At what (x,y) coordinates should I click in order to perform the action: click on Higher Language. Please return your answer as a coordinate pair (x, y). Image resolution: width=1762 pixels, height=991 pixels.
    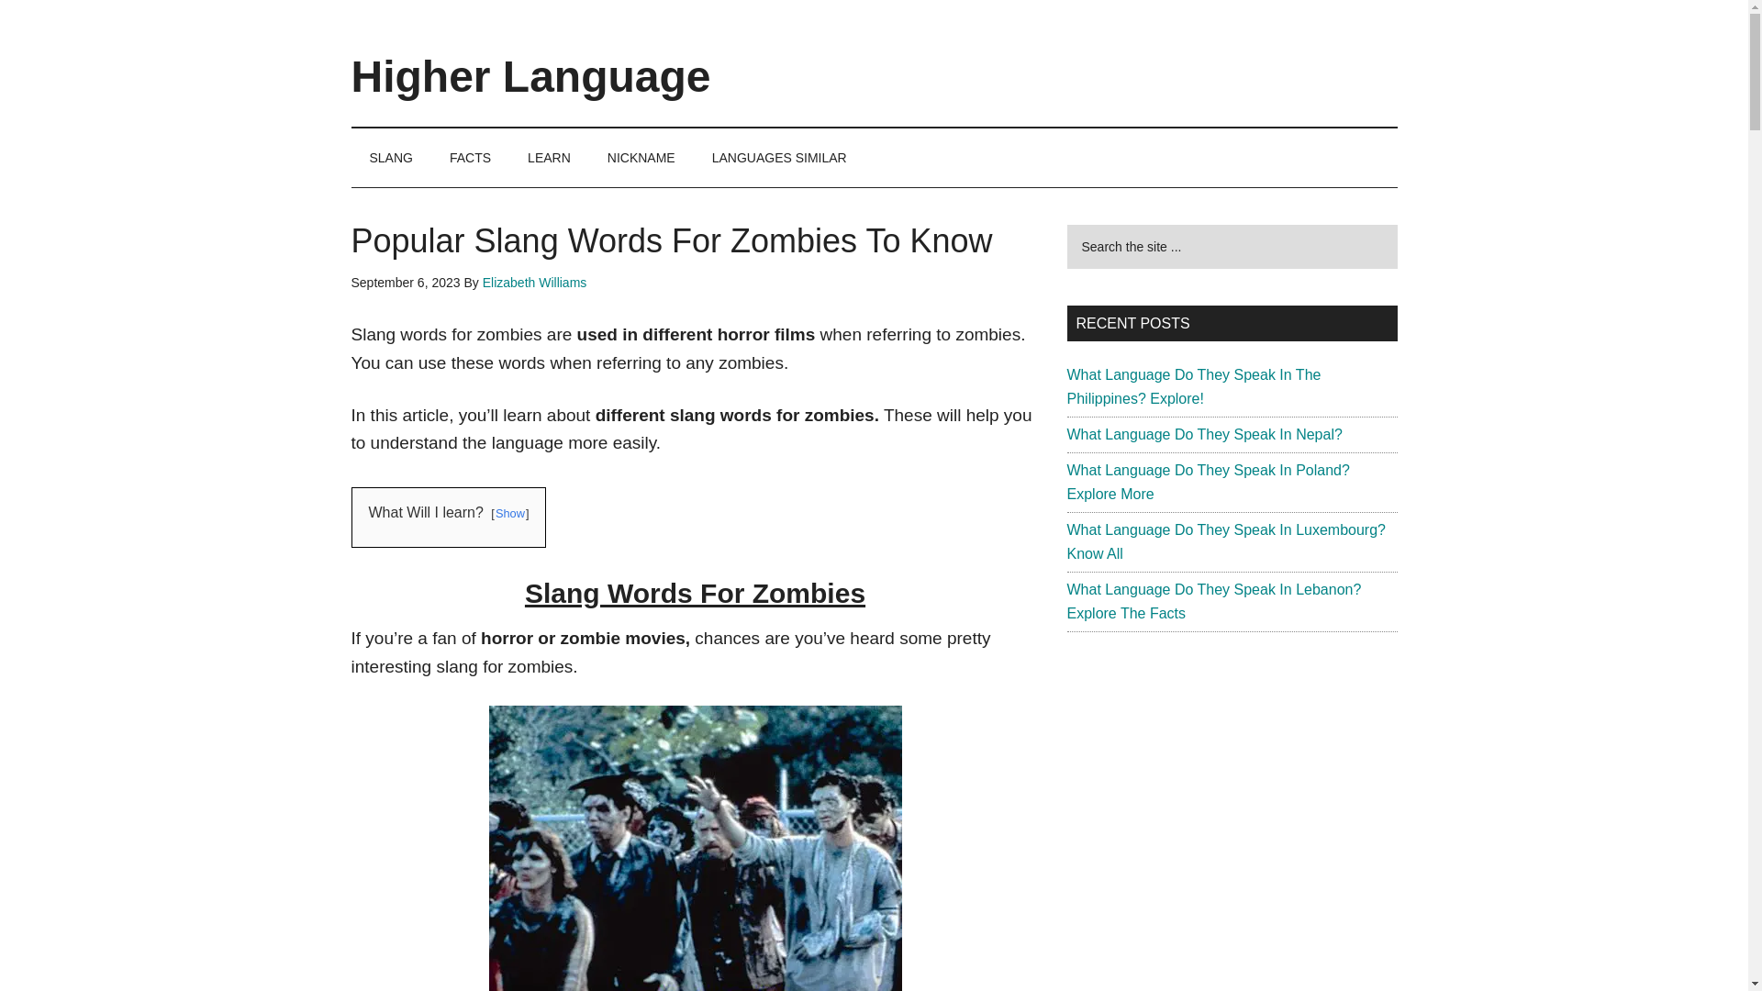
    Looking at the image, I should click on (530, 77).